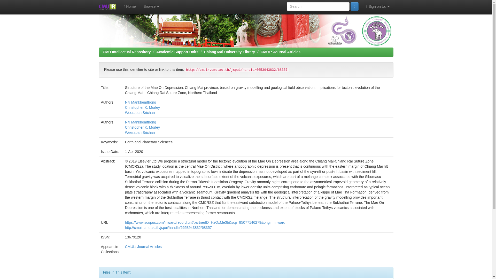  What do you see at coordinates (177, 52) in the screenshot?
I see `Academic Support Units` at bounding box center [177, 52].